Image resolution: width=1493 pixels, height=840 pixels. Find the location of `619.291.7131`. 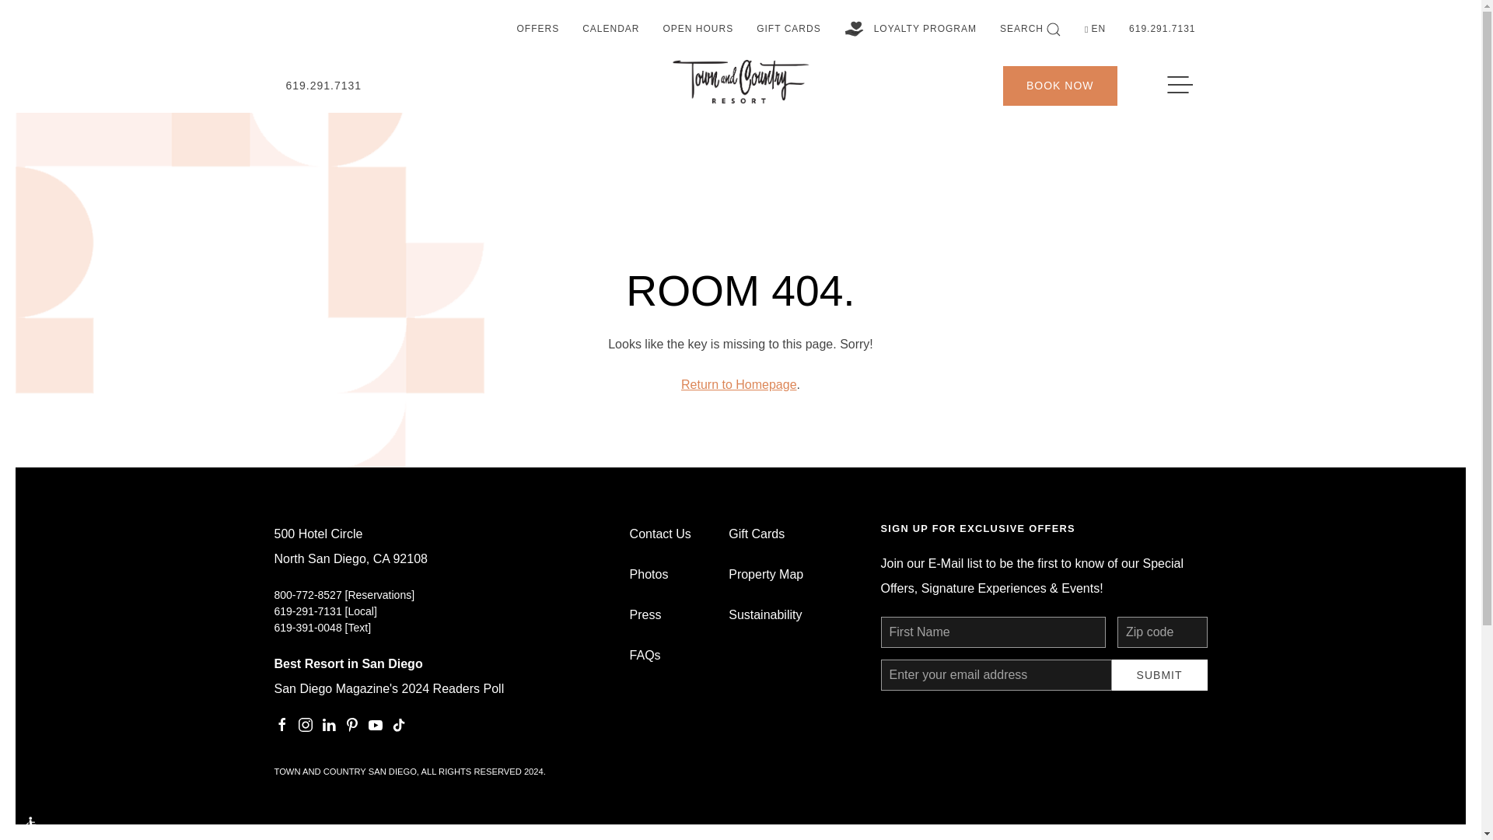

619.291.7131 is located at coordinates (1162, 30).